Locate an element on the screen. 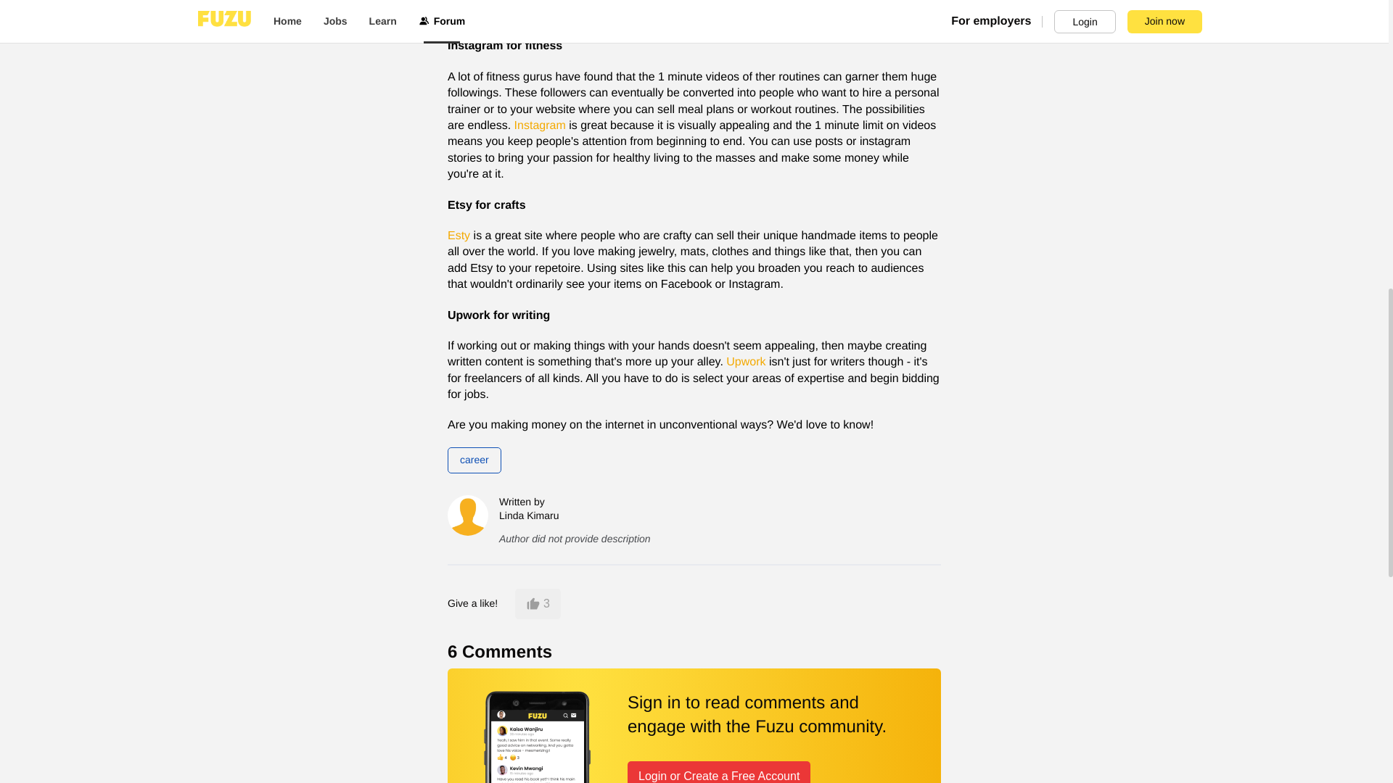 Image resolution: width=1393 pixels, height=783 pixels. Upwork is located at coordinates (745, 362).